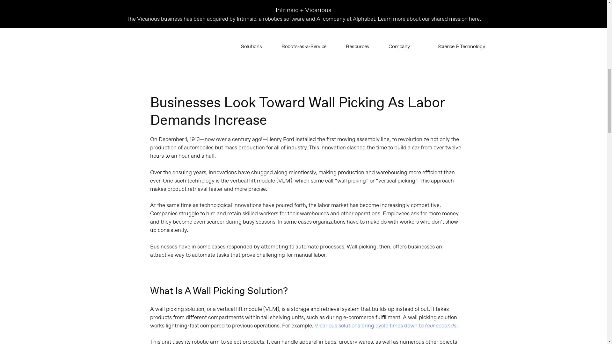  I want to click on Vicarious solutions bring cycle times down to four seconds, so click(385, 325).